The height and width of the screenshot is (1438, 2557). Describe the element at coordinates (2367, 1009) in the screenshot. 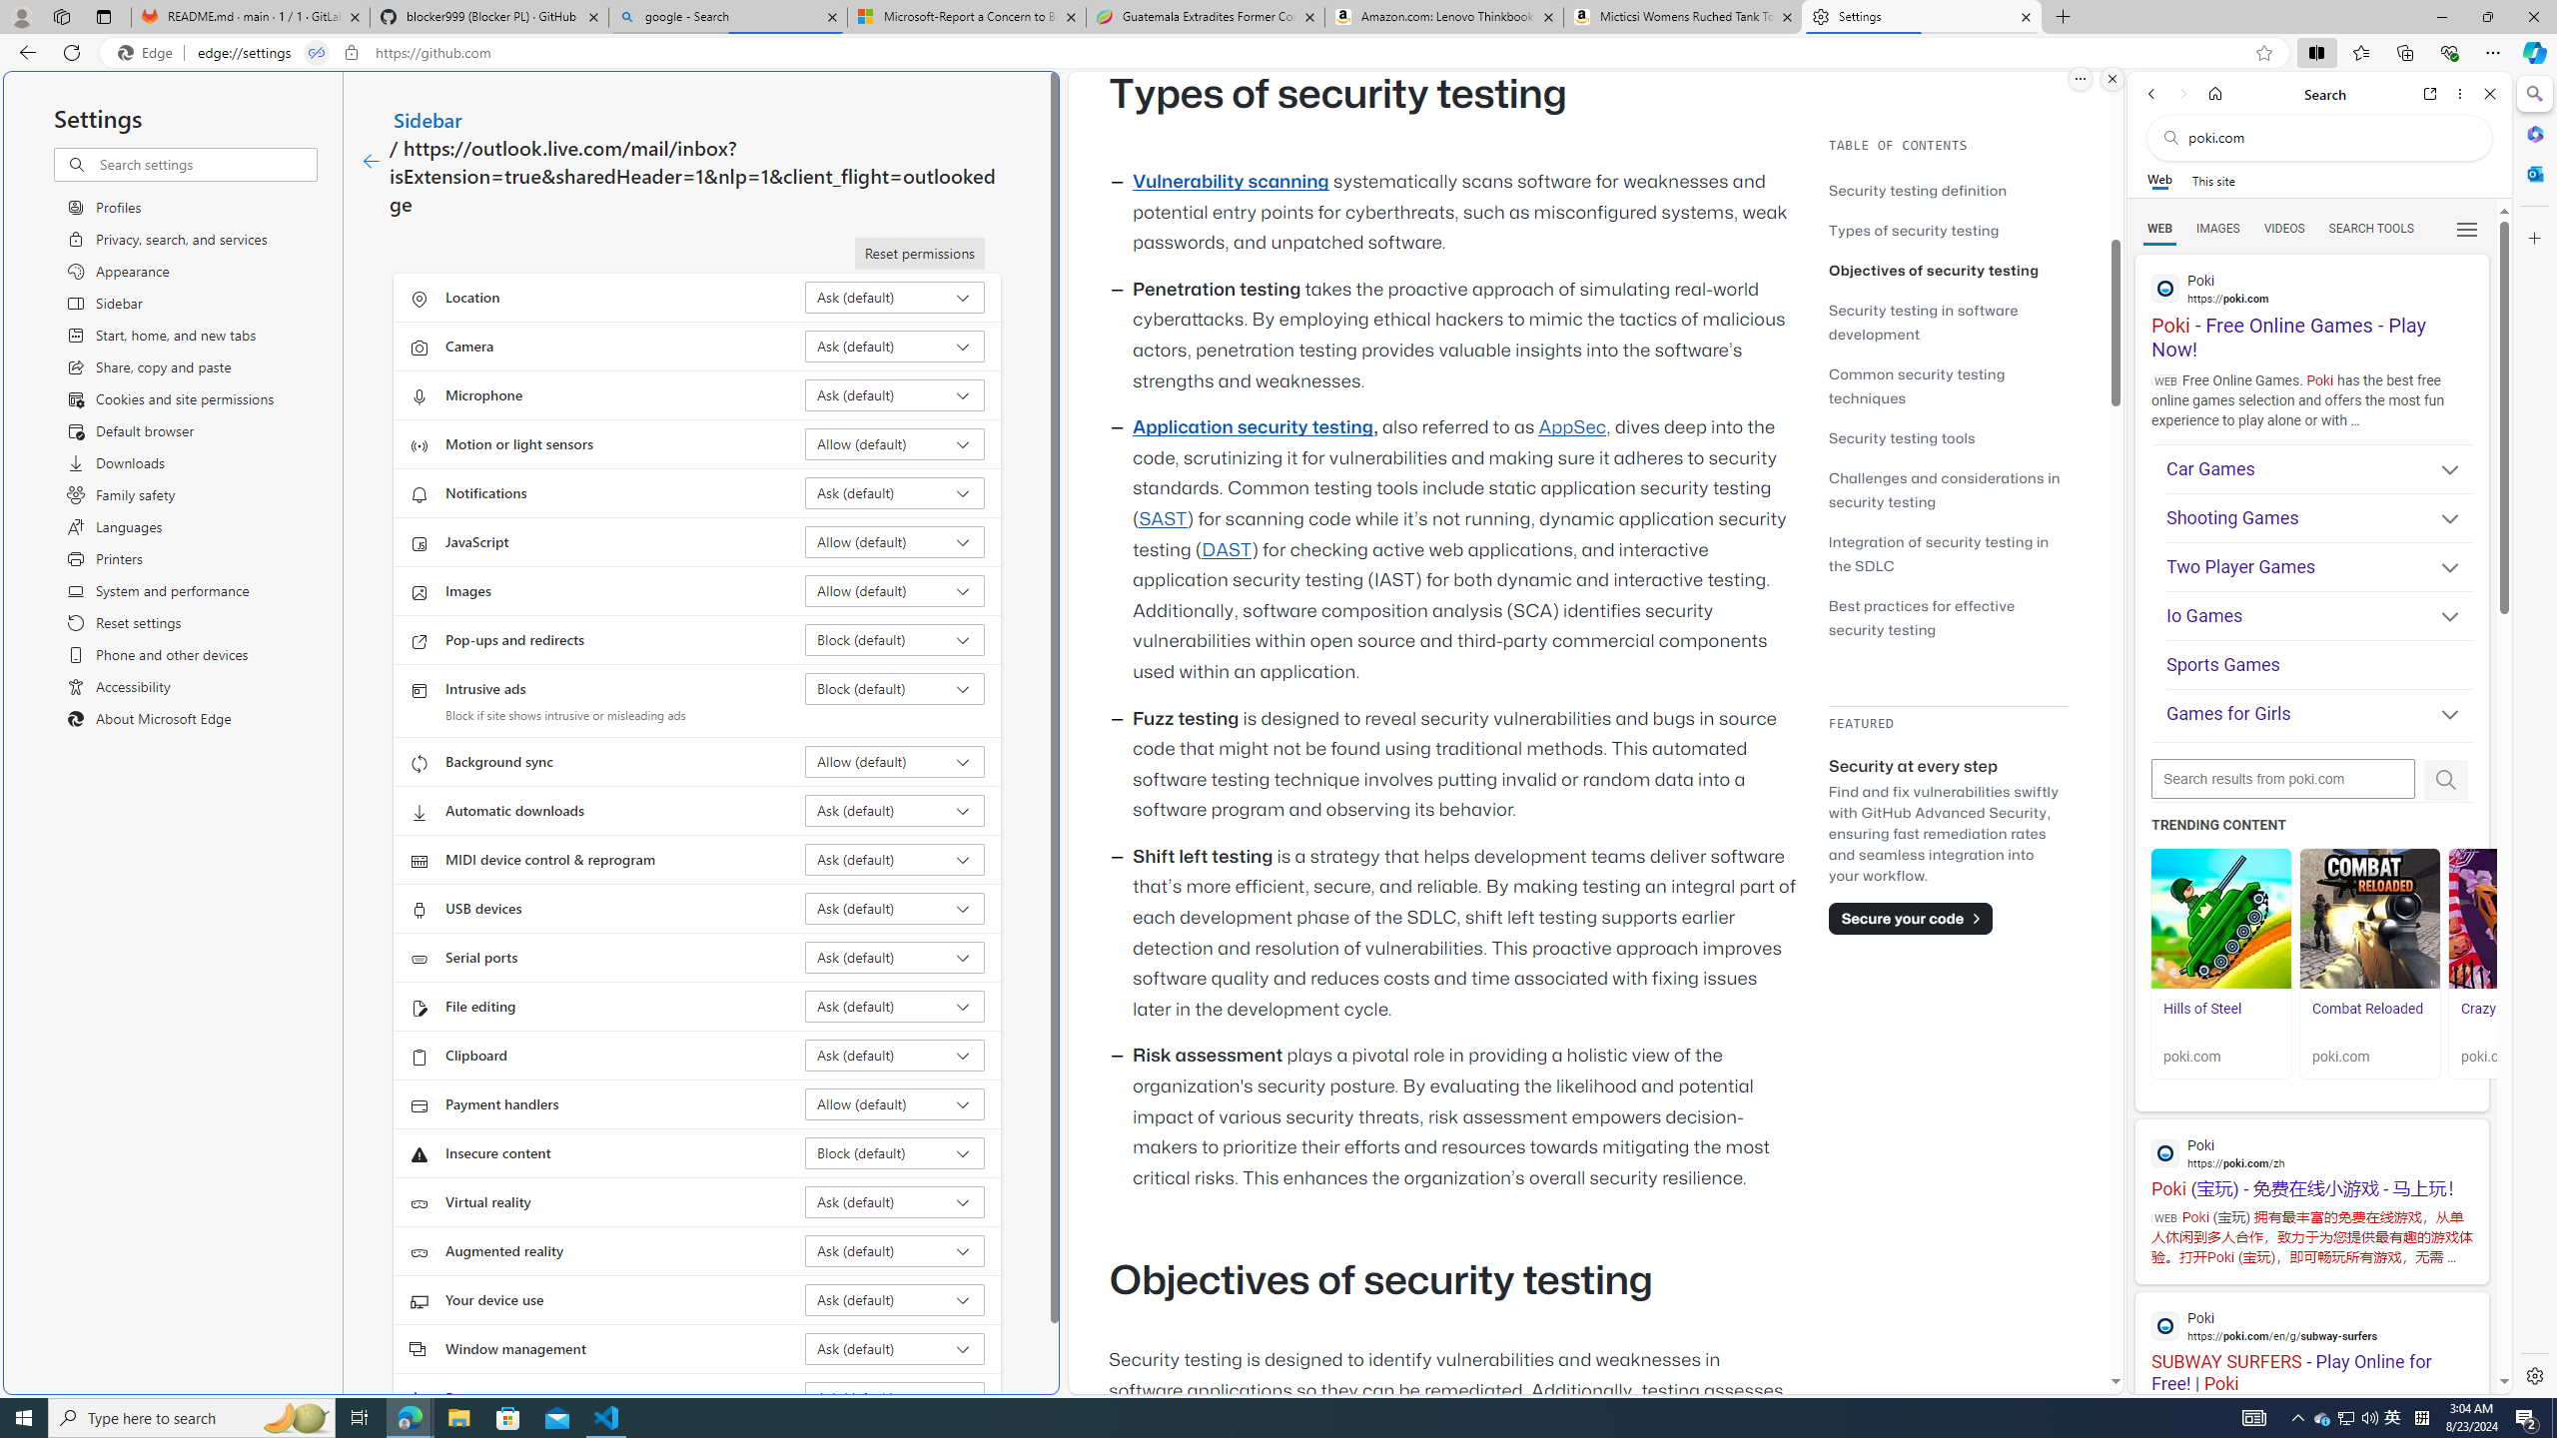

I see `Combat Reloaded` at that location.